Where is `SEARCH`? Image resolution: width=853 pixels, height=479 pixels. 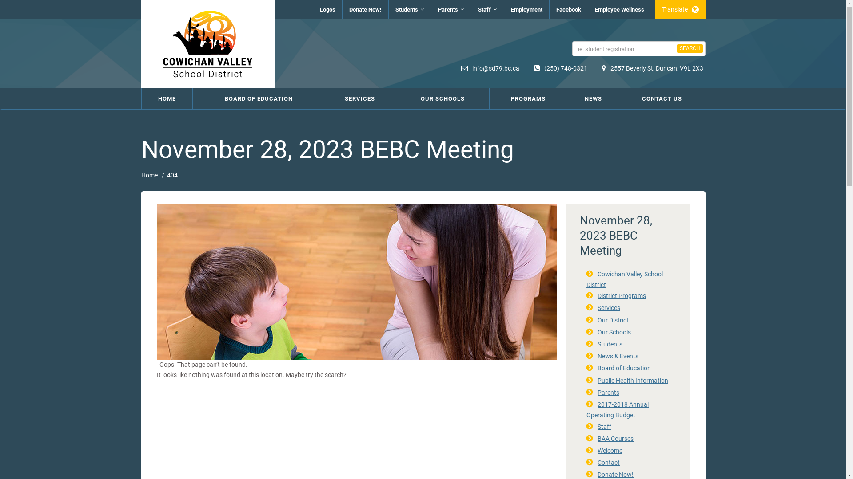 SEARCH is located at coordinates (690, 48).